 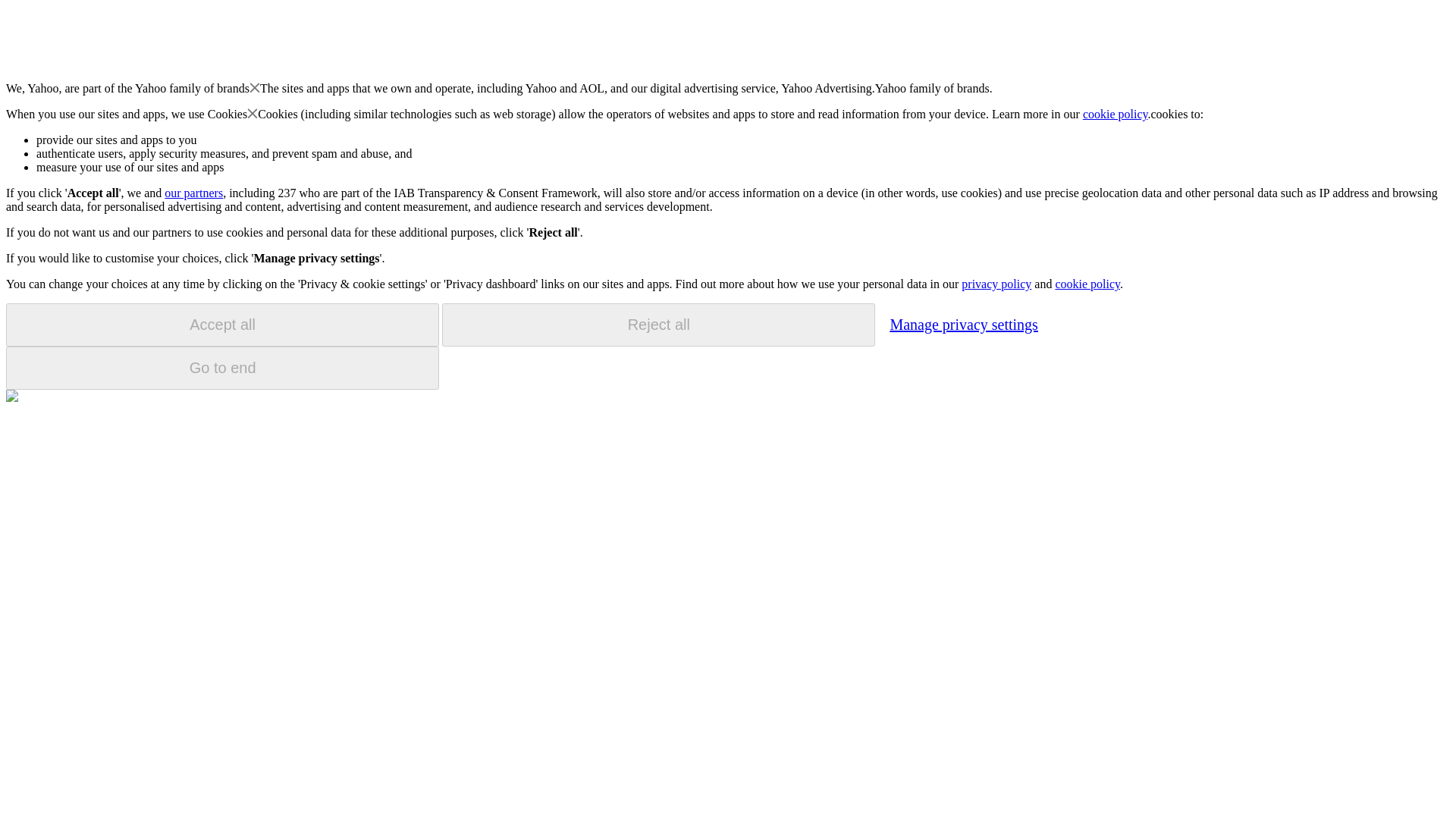 I want to click on Go to end, so click(x=222, y=368).